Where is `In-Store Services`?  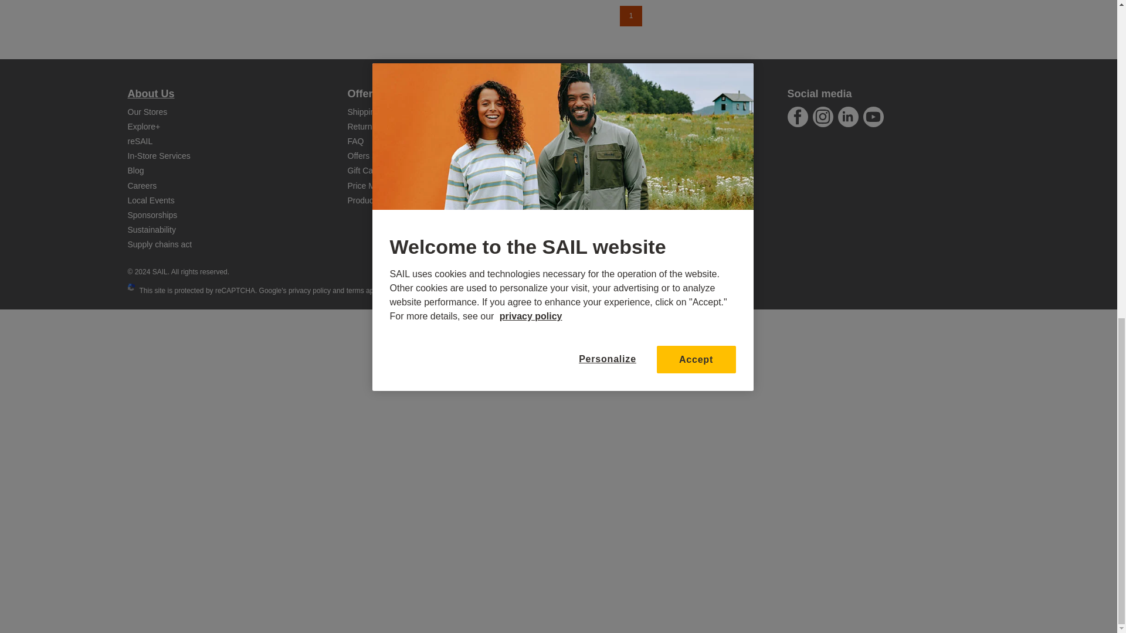 In-Store Services is located at coordinates (159, 156).